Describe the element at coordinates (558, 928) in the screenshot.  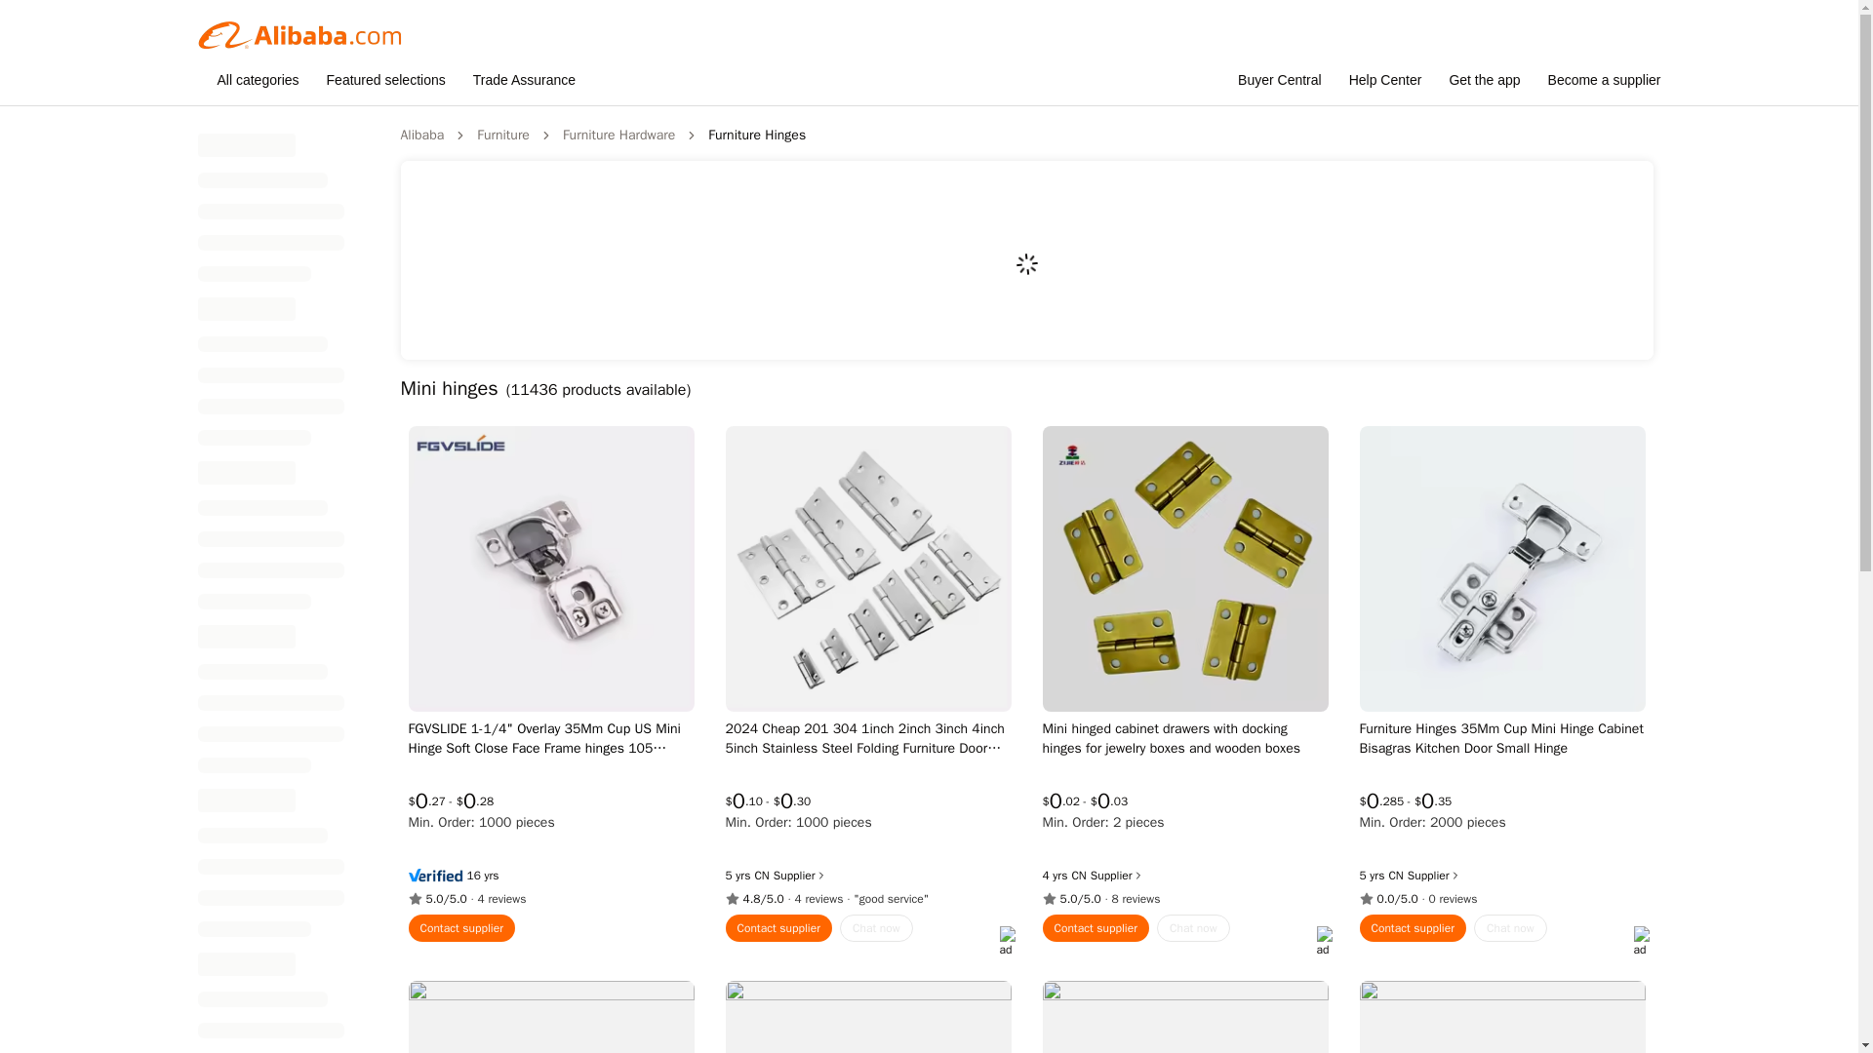
I see `Chat now` at that location.